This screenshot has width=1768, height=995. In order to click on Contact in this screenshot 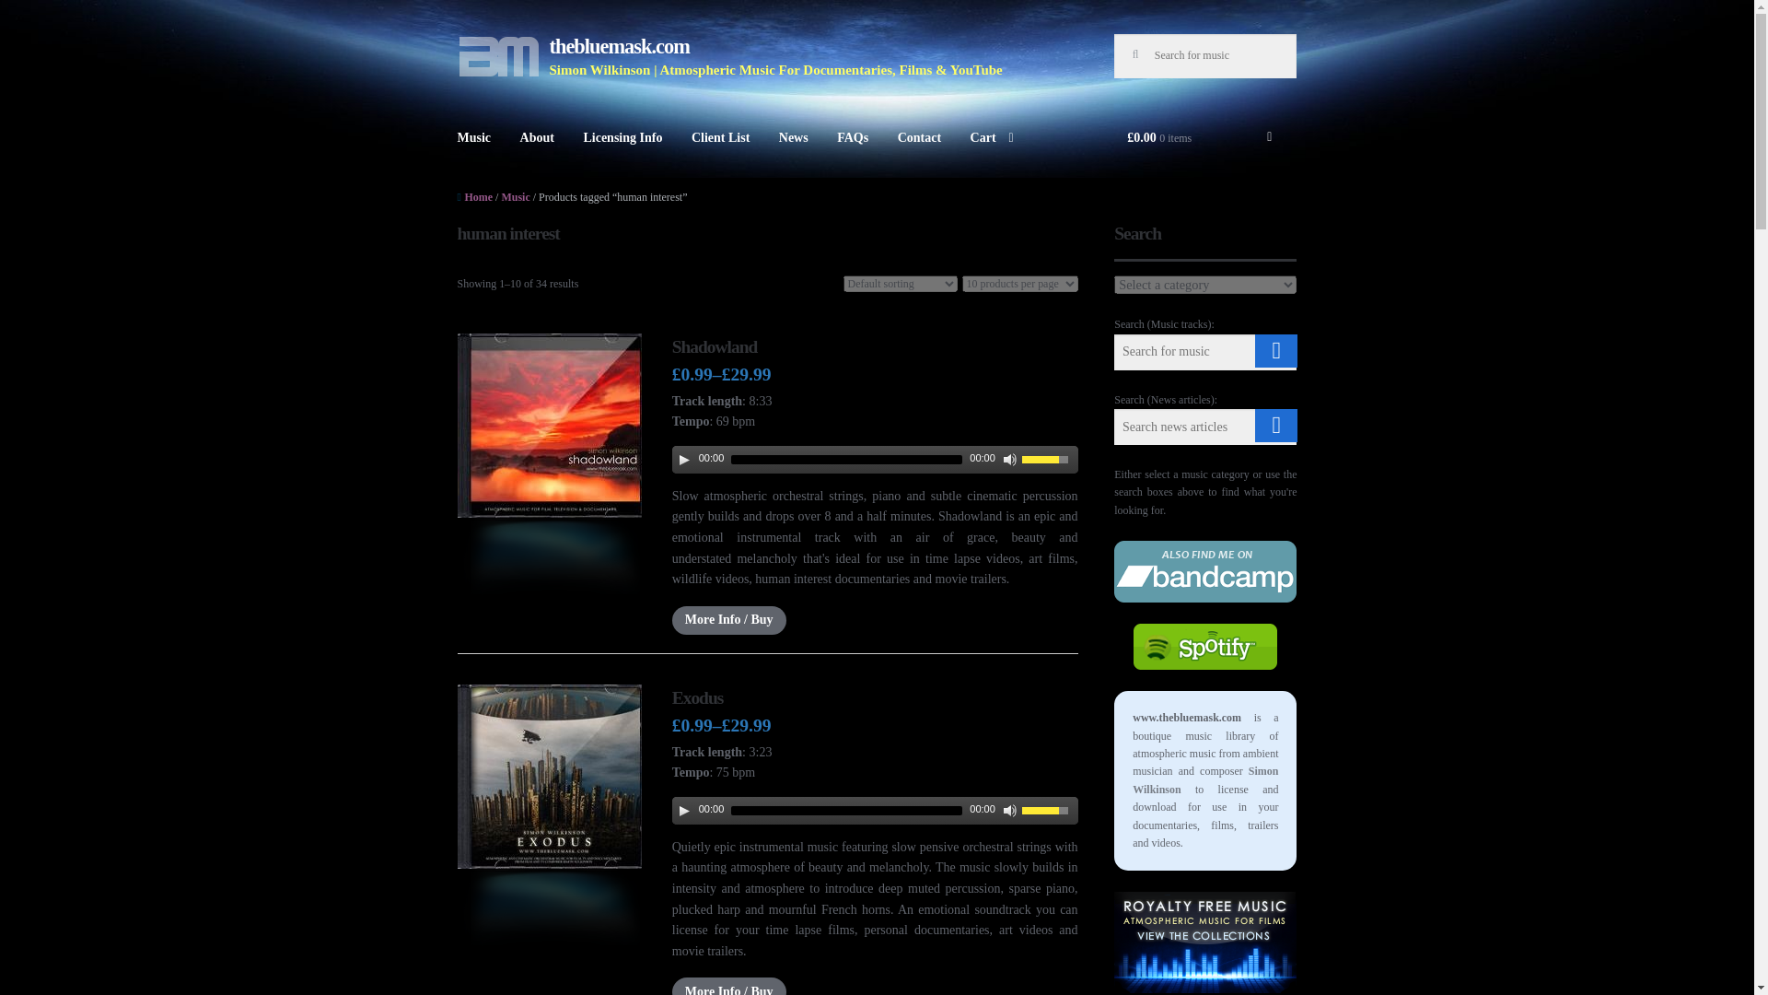, I will do `click(919, 153)`.